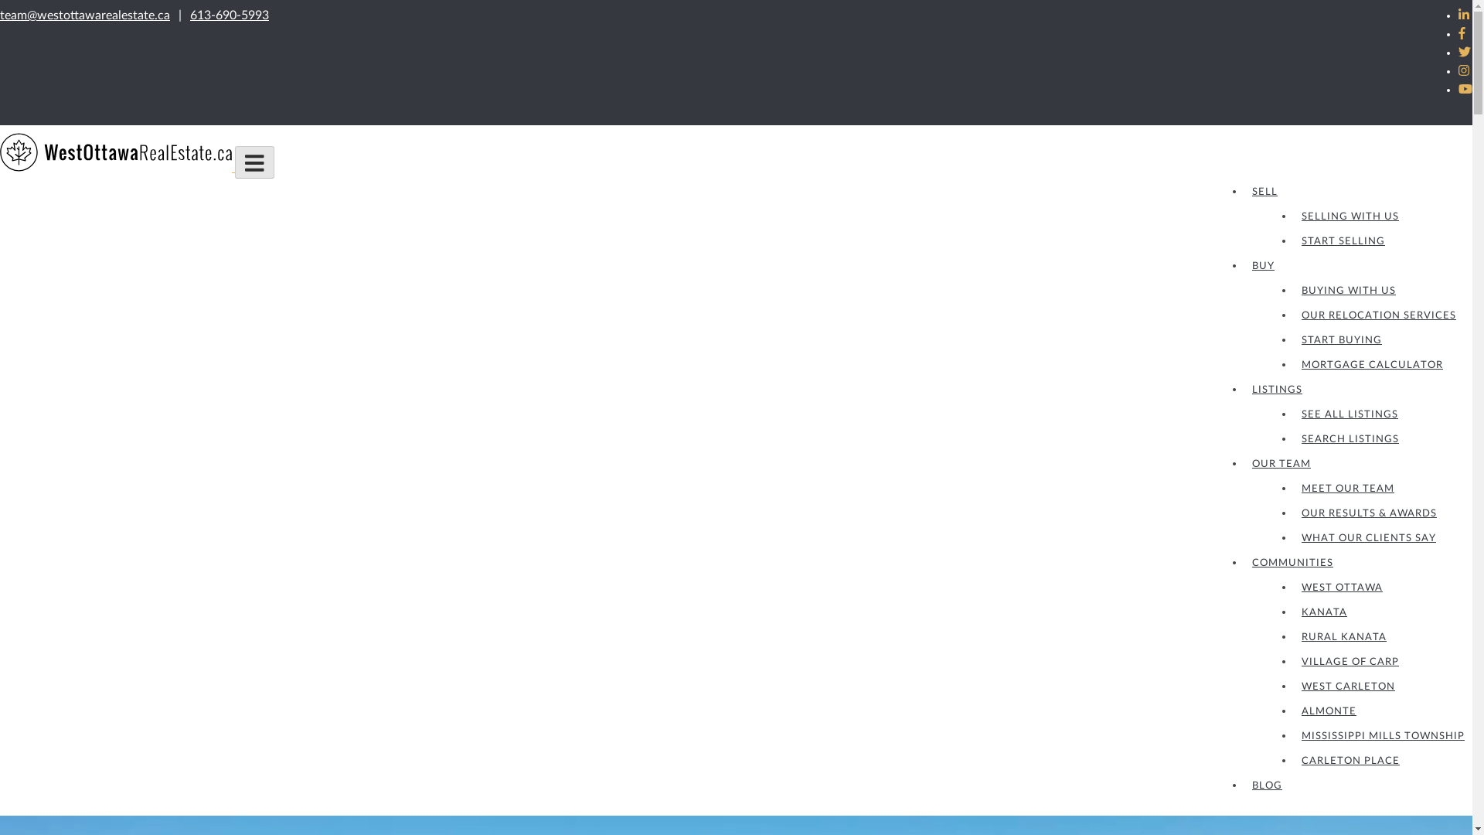  What do you see at coordinates (1384, 736) in the screenshot?
I see `MISSISSIPPI MILLS TOWNSHIP` at bounding box center [1384, 736].